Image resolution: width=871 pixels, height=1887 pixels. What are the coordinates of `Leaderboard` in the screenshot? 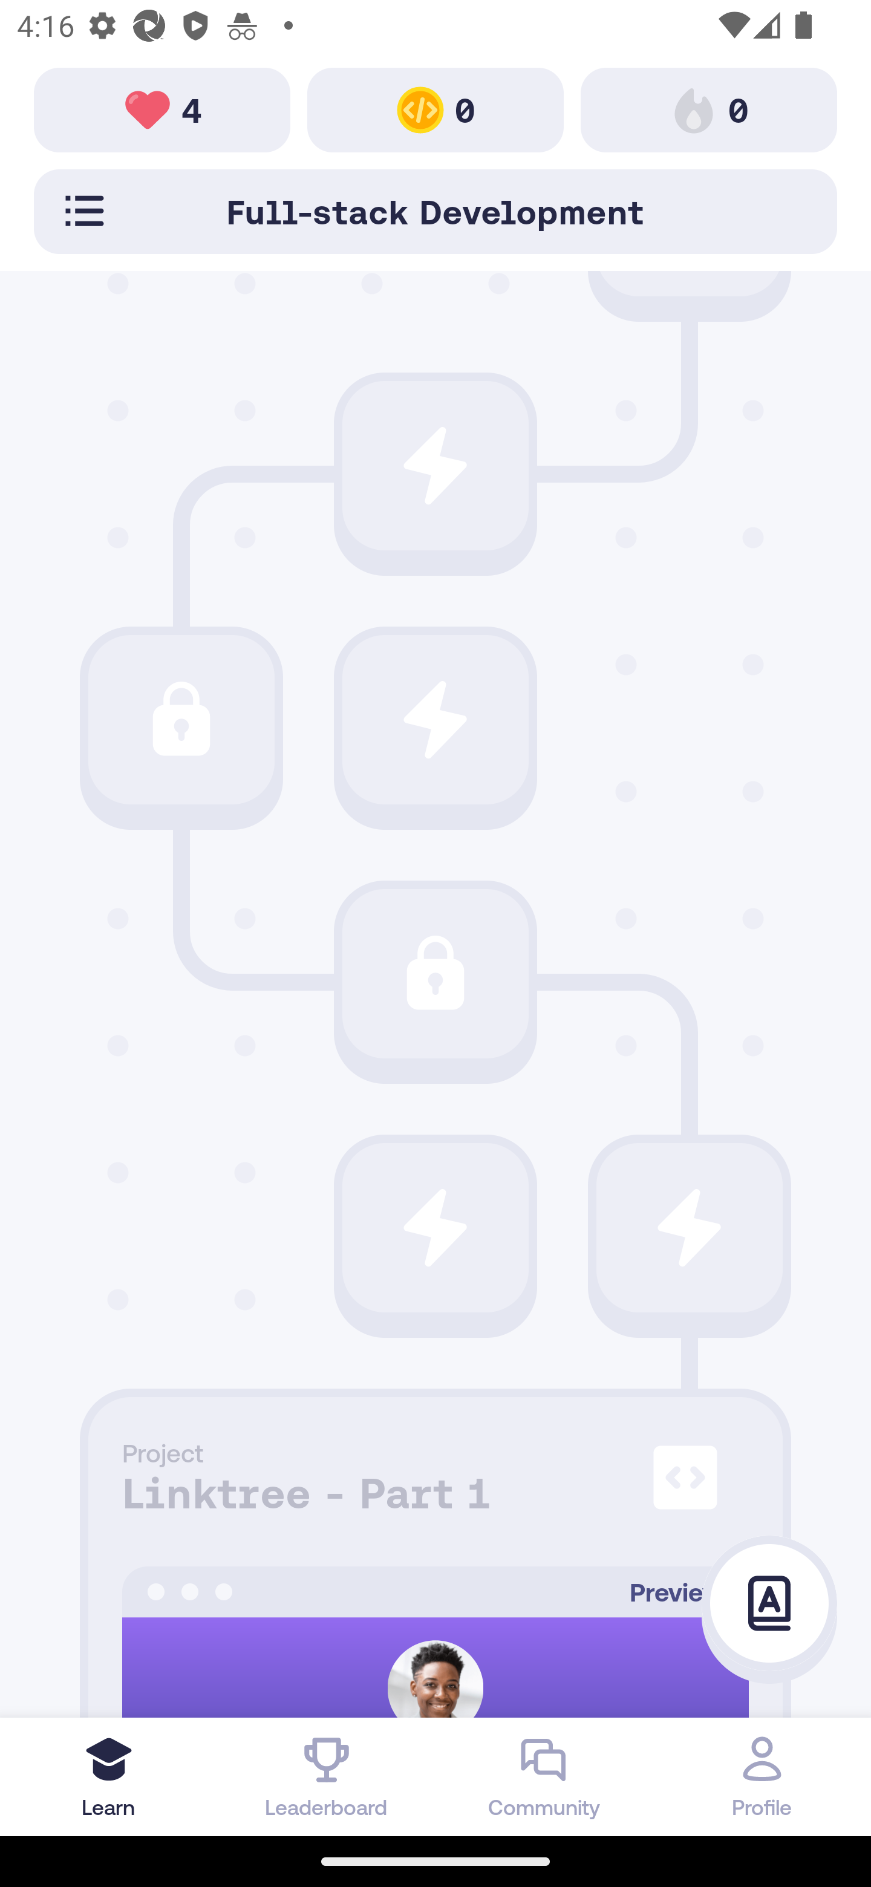 It's located at (327, 1776).